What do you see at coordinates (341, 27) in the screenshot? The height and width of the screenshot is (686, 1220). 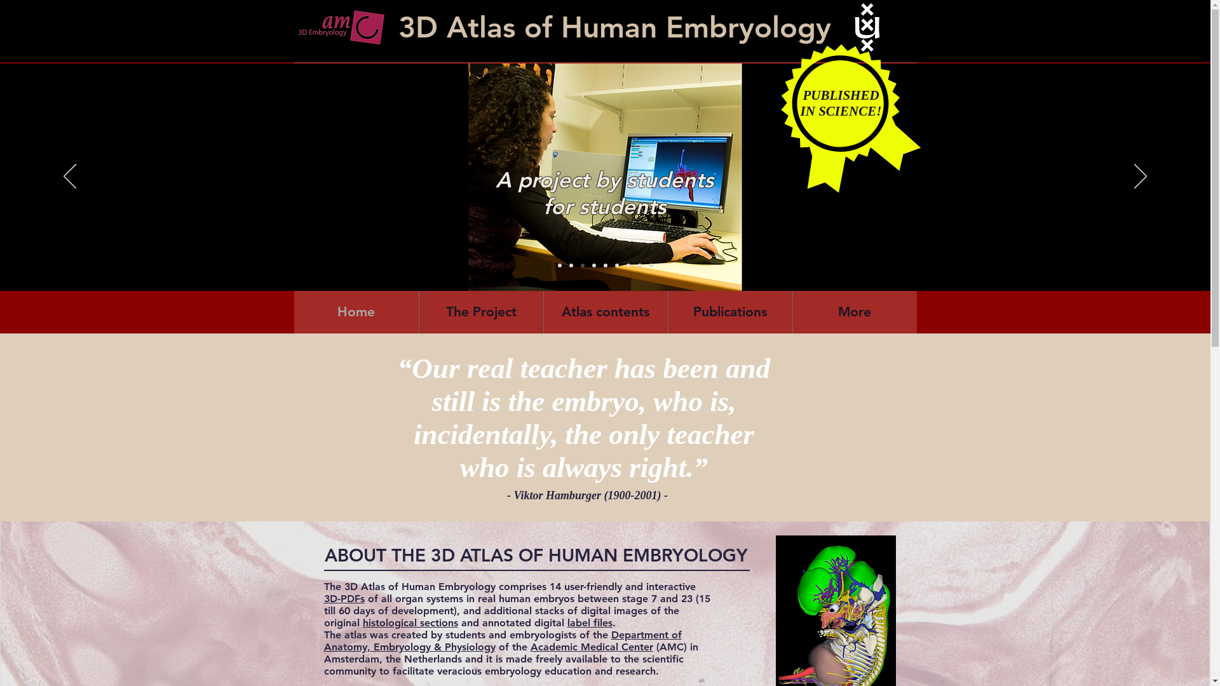 I see `Academic Medical Center.png` at bounding box center [341, 27].